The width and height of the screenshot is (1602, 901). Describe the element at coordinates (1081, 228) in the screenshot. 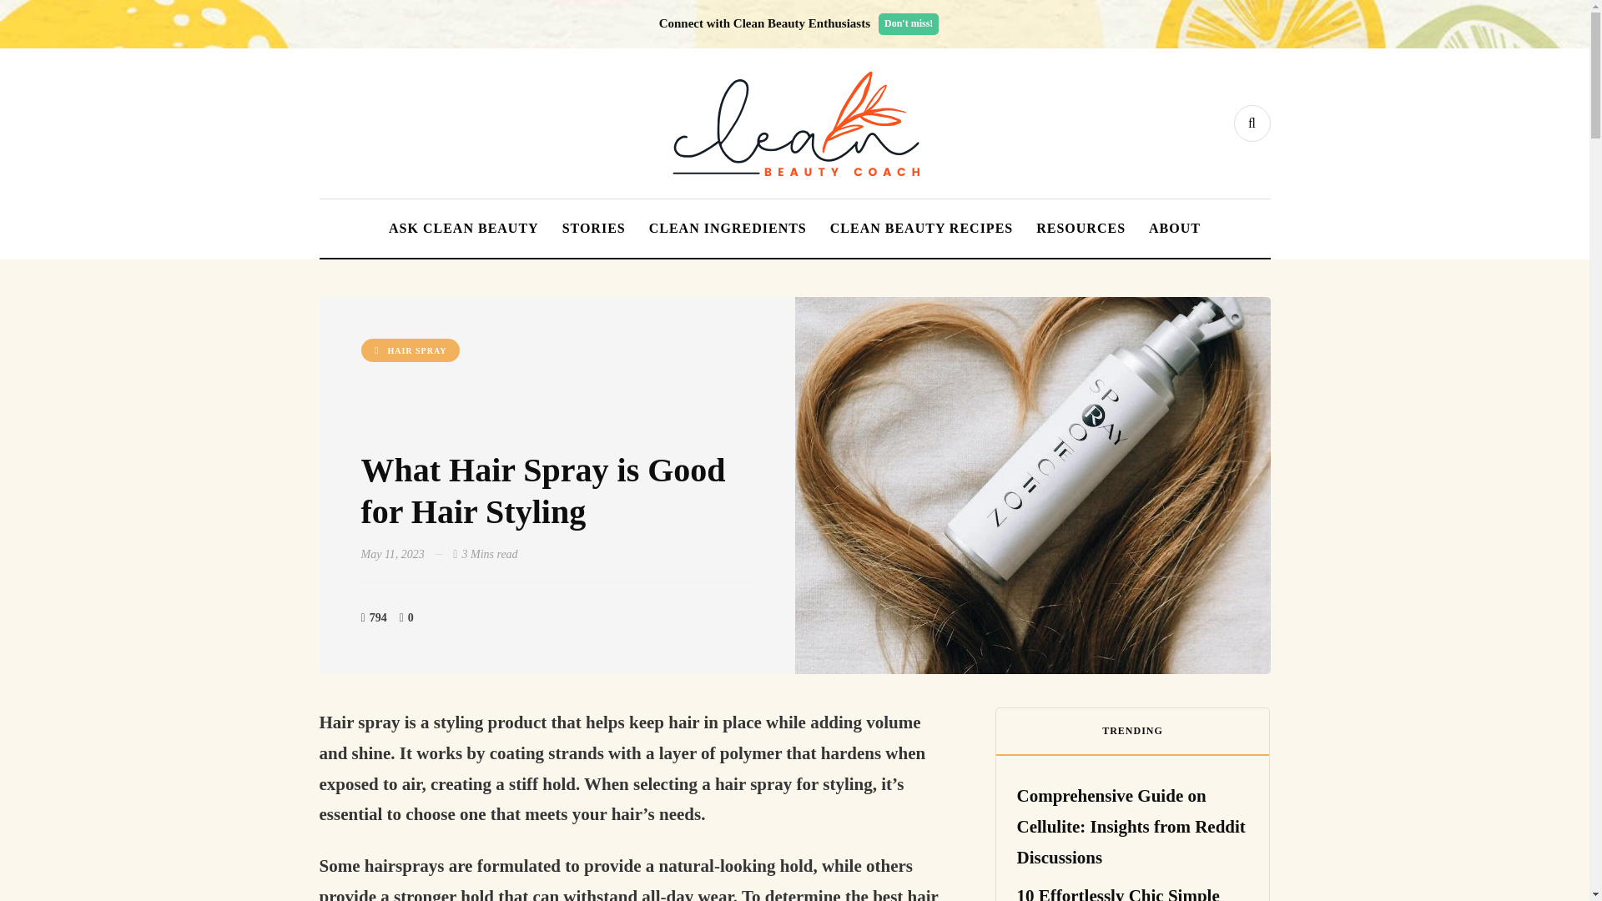

I see `RESOURCES` at that location.